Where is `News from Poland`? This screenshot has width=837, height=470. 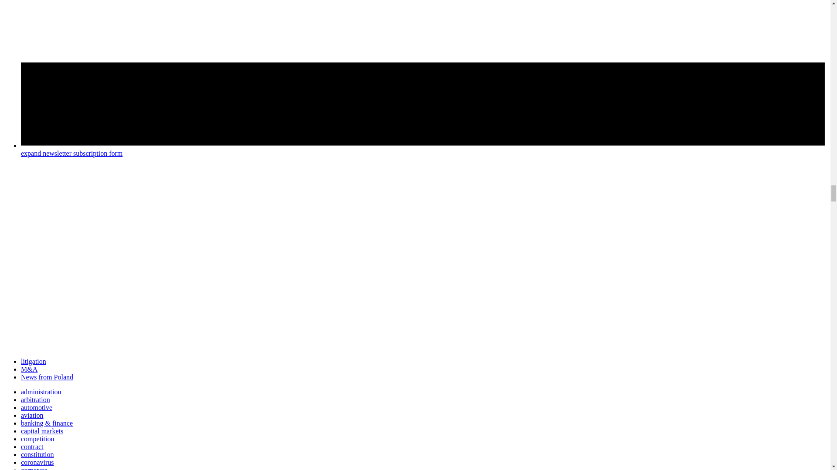
News from Poland is located at coordinates (47, 377).